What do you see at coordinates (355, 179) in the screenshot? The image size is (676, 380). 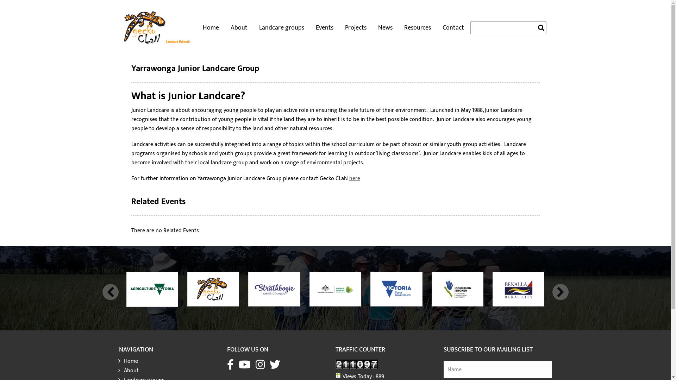 I see `here` at bounding box center [355, 179].